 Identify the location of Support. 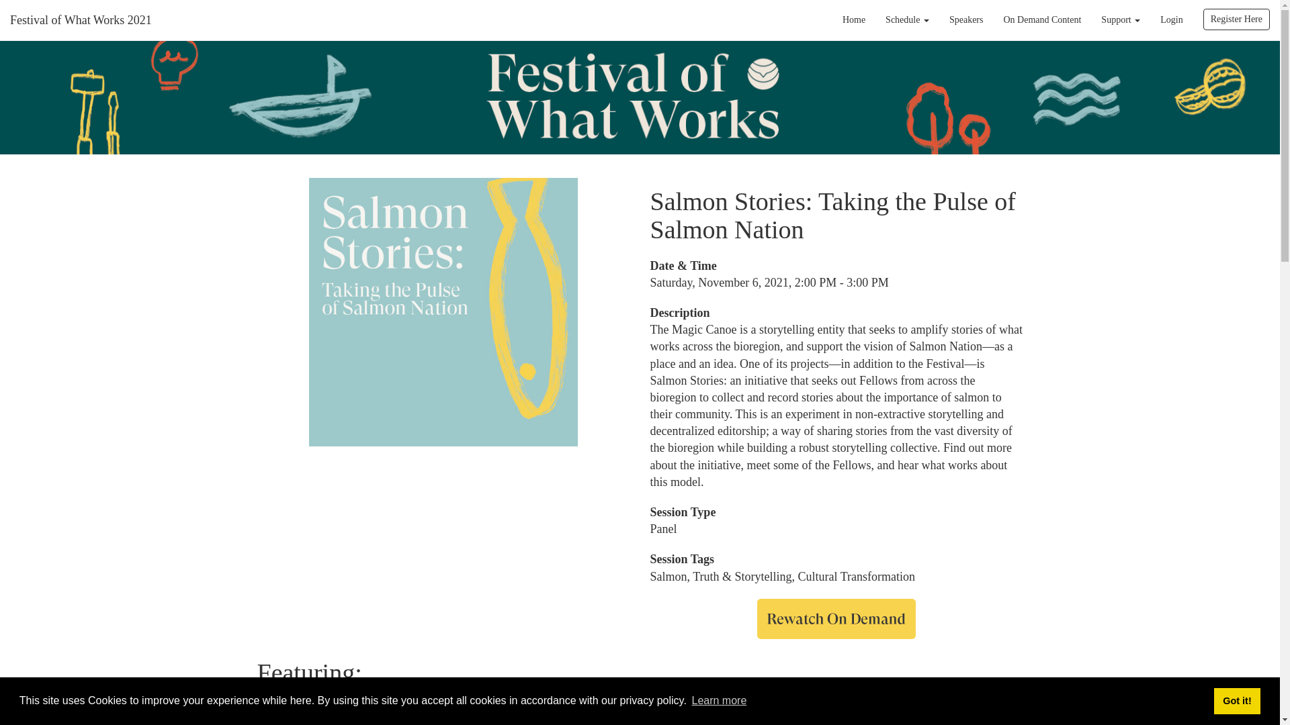
(1121, 20).